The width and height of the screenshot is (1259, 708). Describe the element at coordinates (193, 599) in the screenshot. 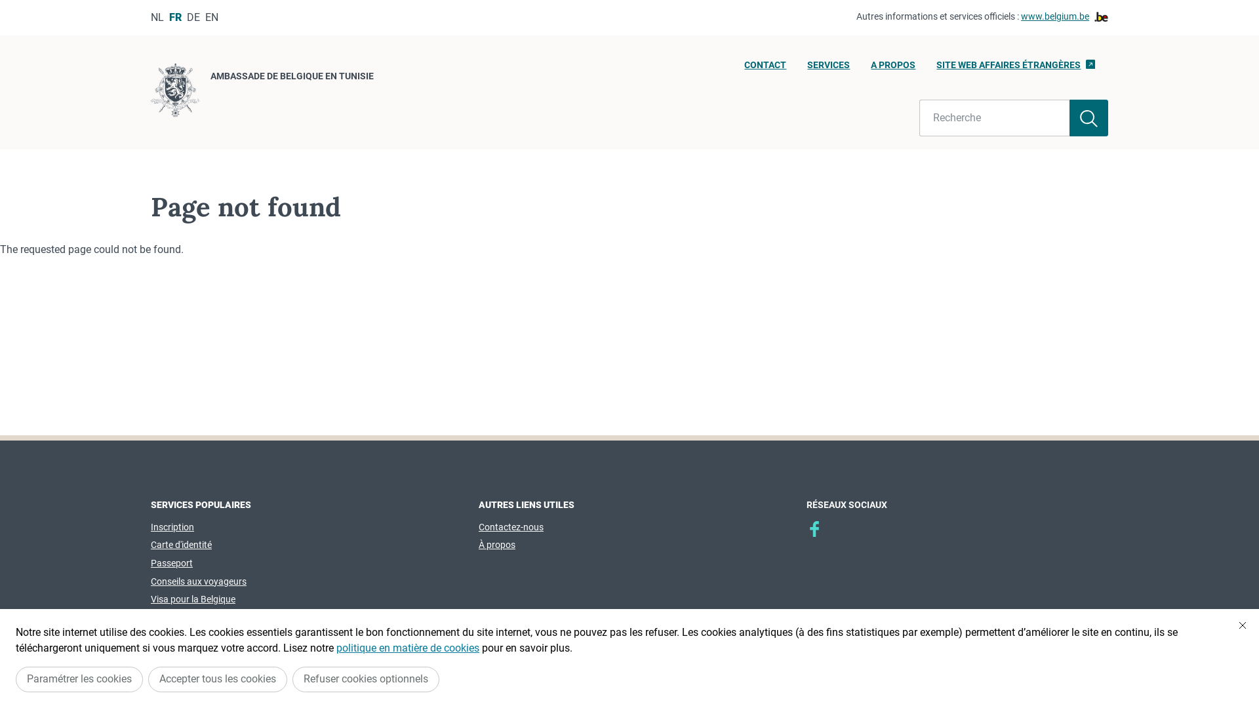

I see `Visa pour la Belgique` at that location.